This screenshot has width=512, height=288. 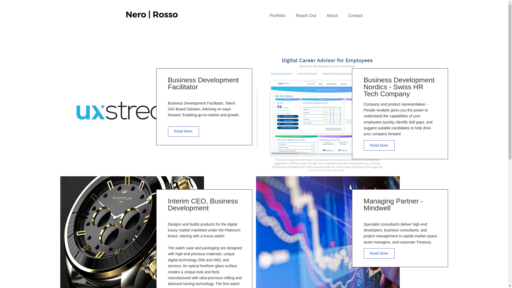 What do you see at coordinates (332, 15) in the screenshot?
I see `About` at bounding box center [332, 15].